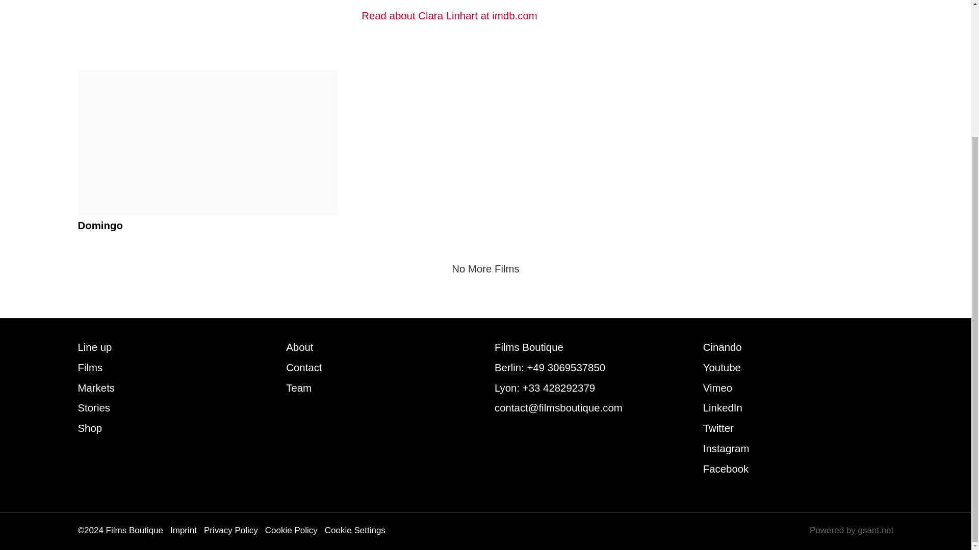 The image size is (979, 550). What do you see at coordinates (96, 388) in the screenshot?
I see `Markets` at bounding box center [96, 388].